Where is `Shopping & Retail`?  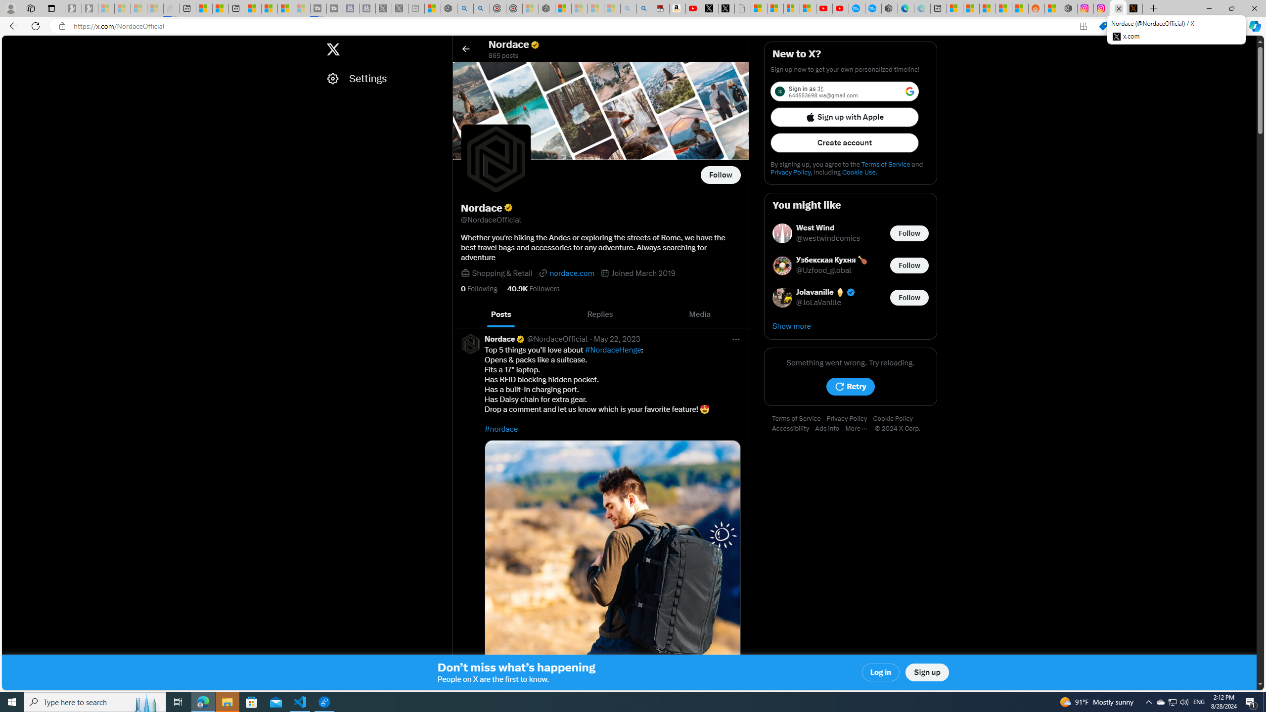
Shopping & Retail is located at coordinates (502, 273).